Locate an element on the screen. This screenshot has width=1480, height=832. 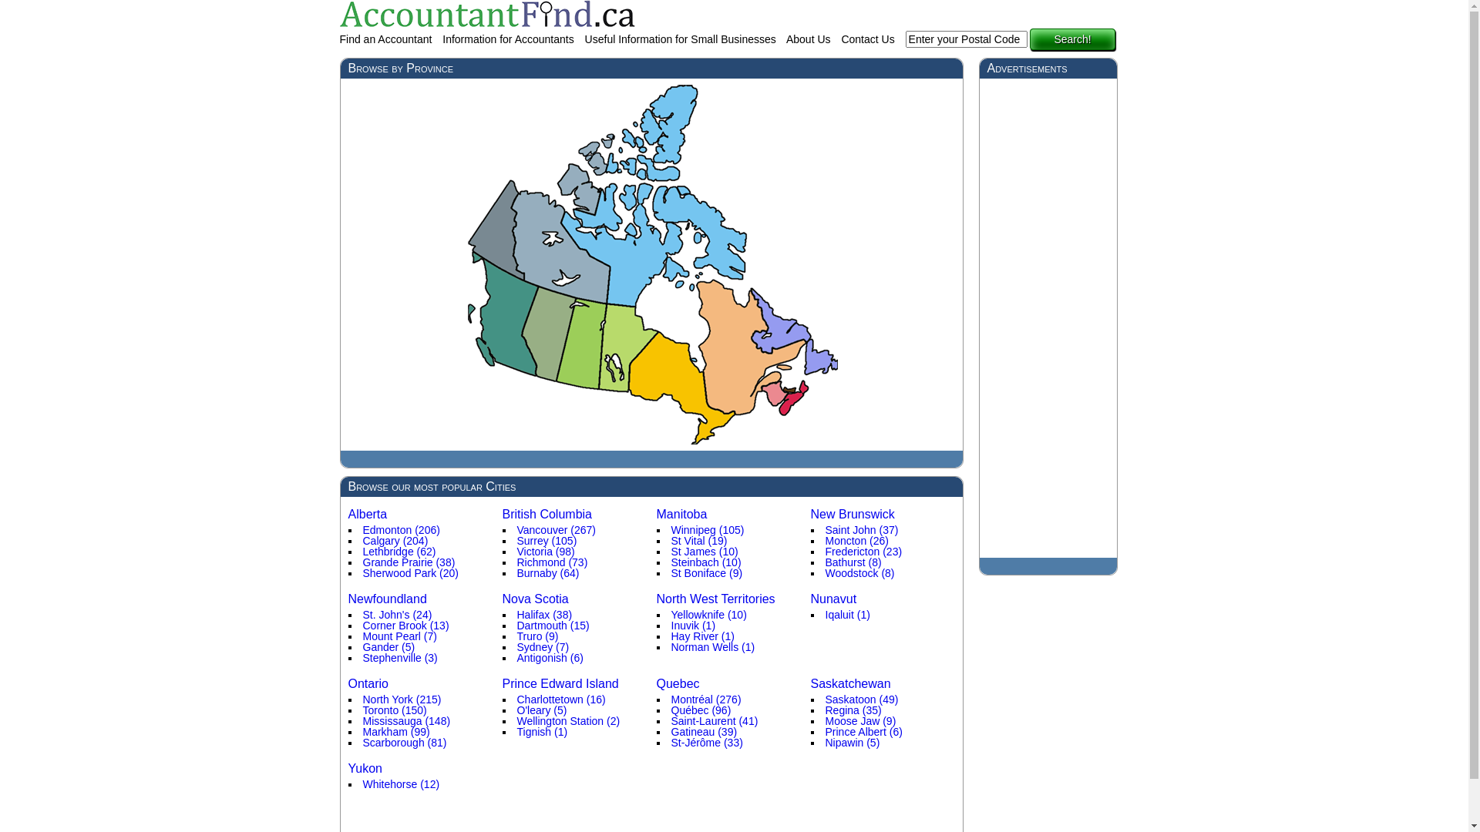
Mississauga (148) is located at coordinates (406, 723).